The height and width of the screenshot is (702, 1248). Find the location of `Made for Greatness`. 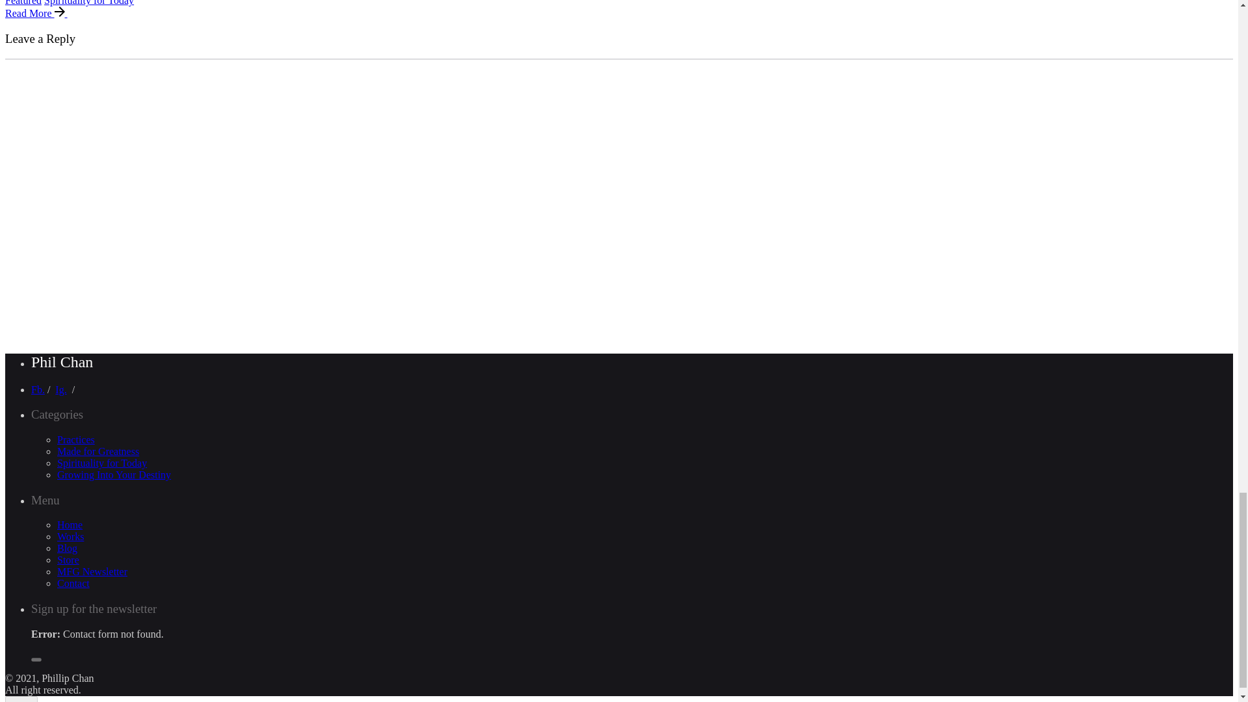

Made for Greatness is located at coordinates (97, 451).